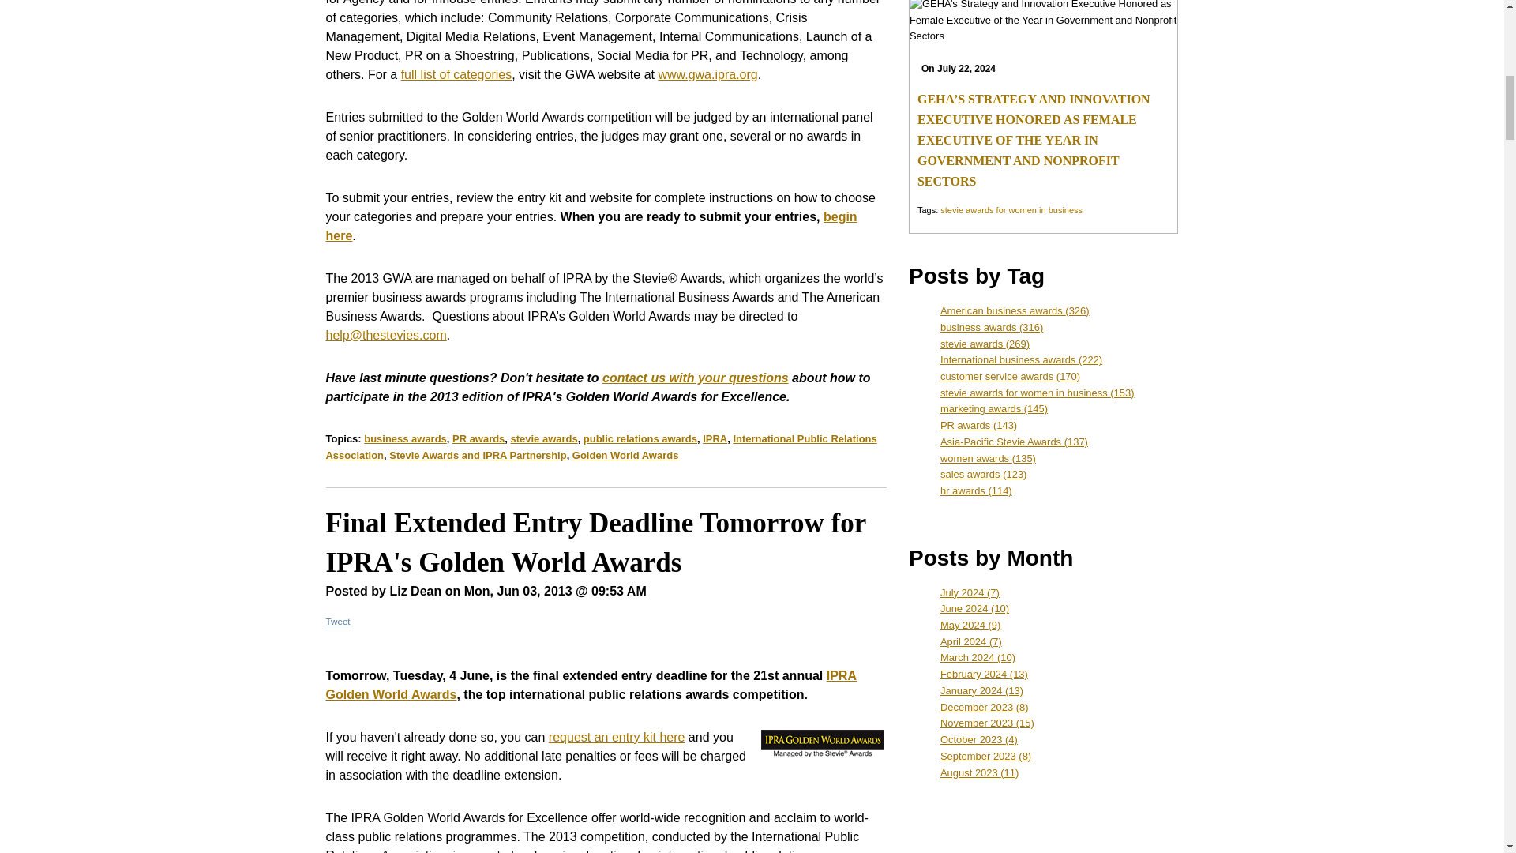 The image size is (1516, 853). What do you see at coordinates (477, 455) in the screenshot?
I see `Stevie Awards and IPRA Partnership` at bounding box center [477, 455].